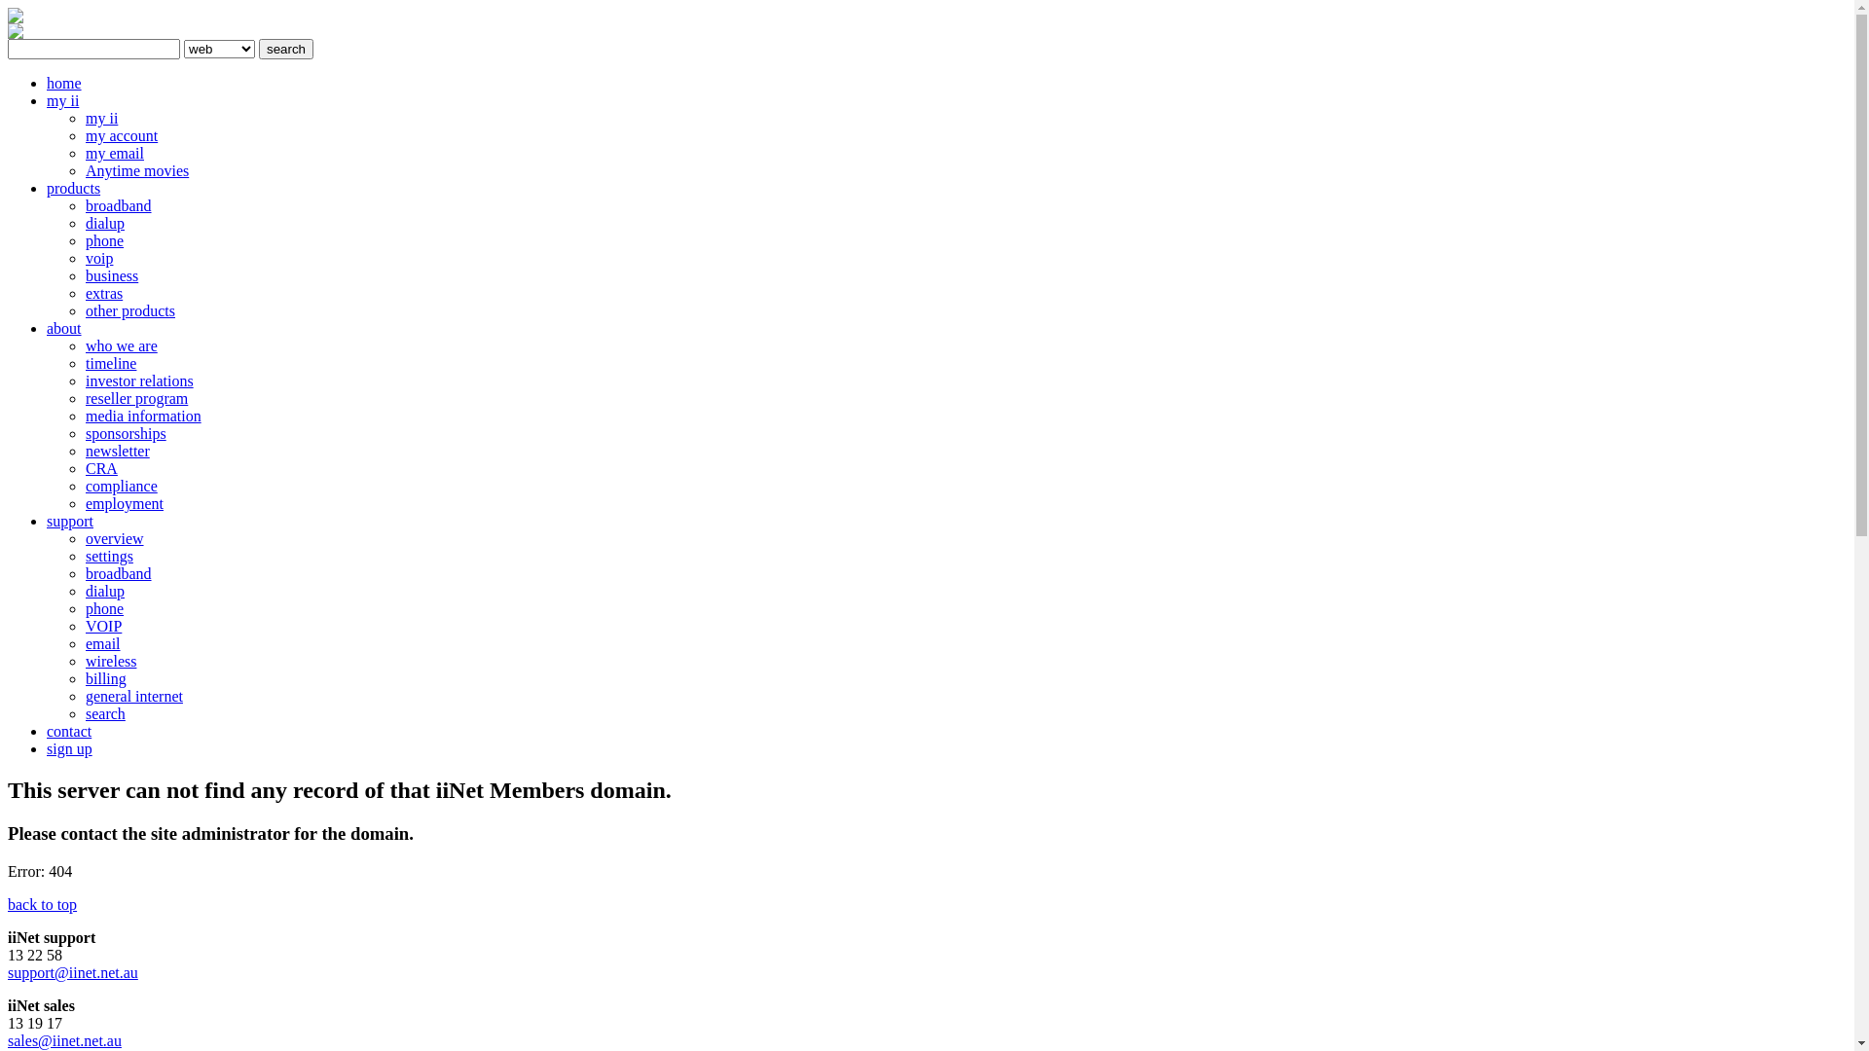 The width and height of the screenshot is (1869, 1051). I want to click on VOIP, so click(103, 626).